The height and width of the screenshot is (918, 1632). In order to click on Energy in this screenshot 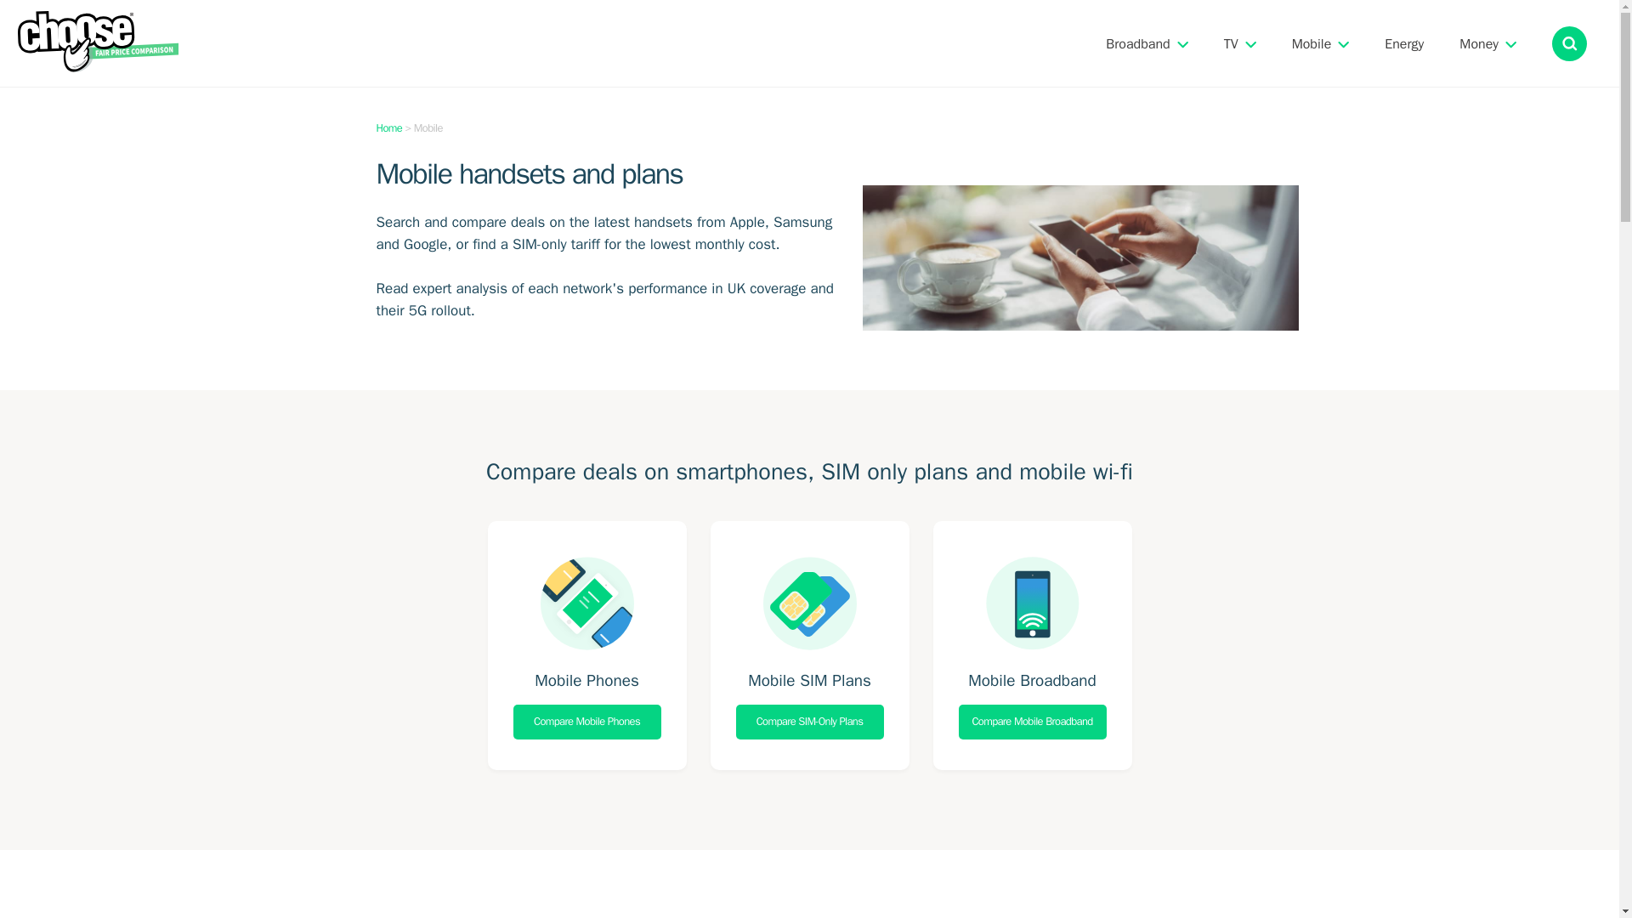, I will do `click(1403, 44)`.